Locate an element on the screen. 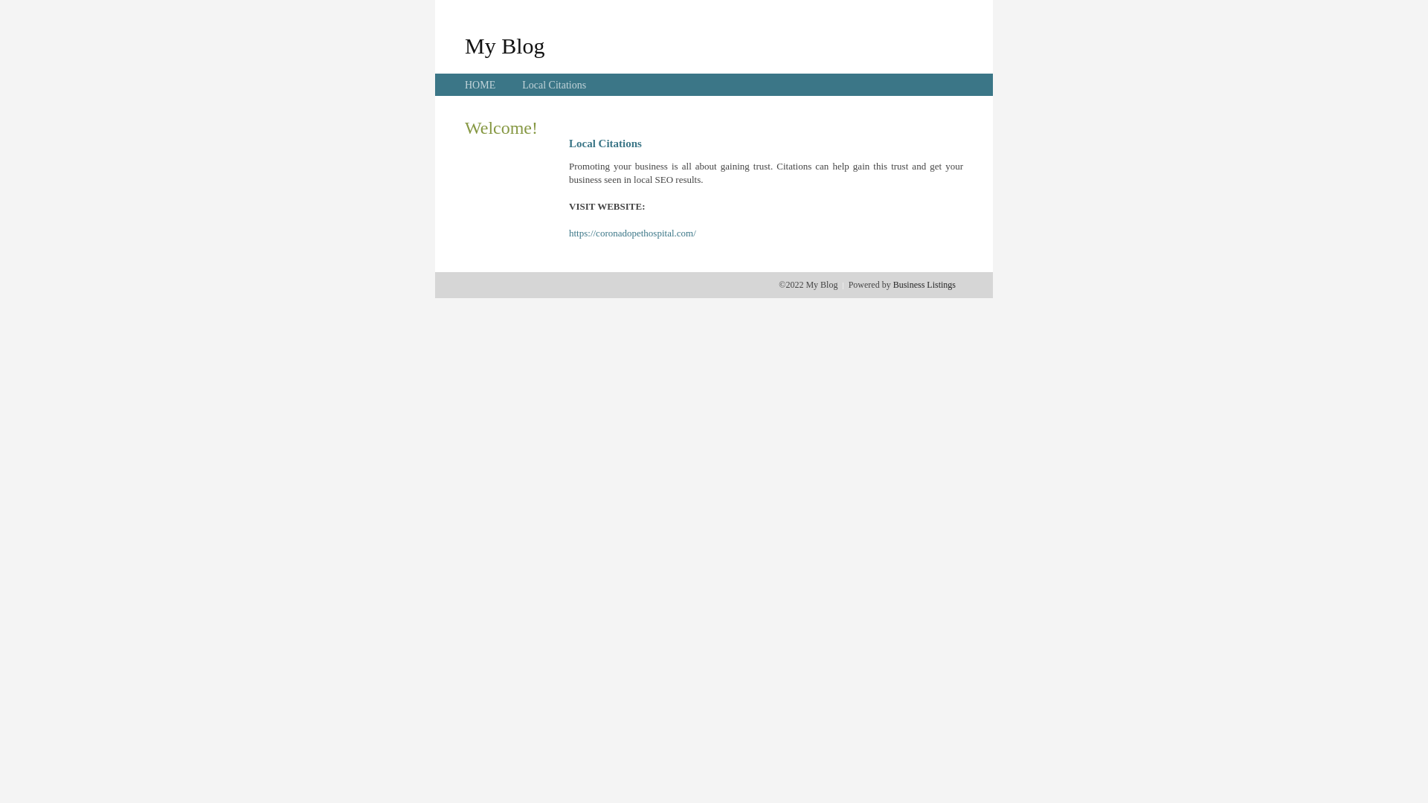 The image size is (1428, 803). My Blog is located at coordinates (505, 45).